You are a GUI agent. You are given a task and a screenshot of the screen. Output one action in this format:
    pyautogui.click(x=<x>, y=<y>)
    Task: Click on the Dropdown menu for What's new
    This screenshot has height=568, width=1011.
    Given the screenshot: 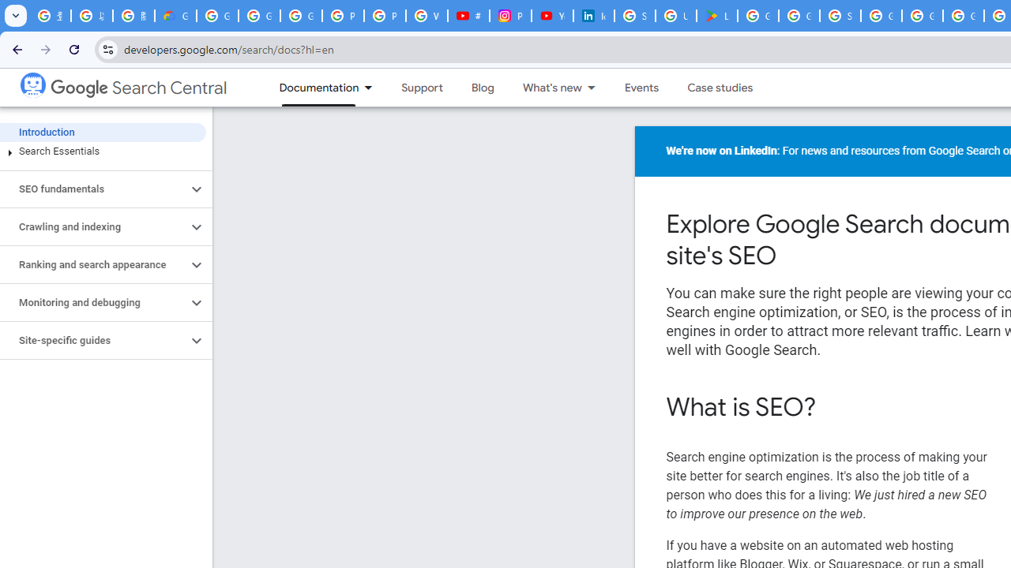 What is the action you would take?
    pyautogui.click(x=596, y=88)
    